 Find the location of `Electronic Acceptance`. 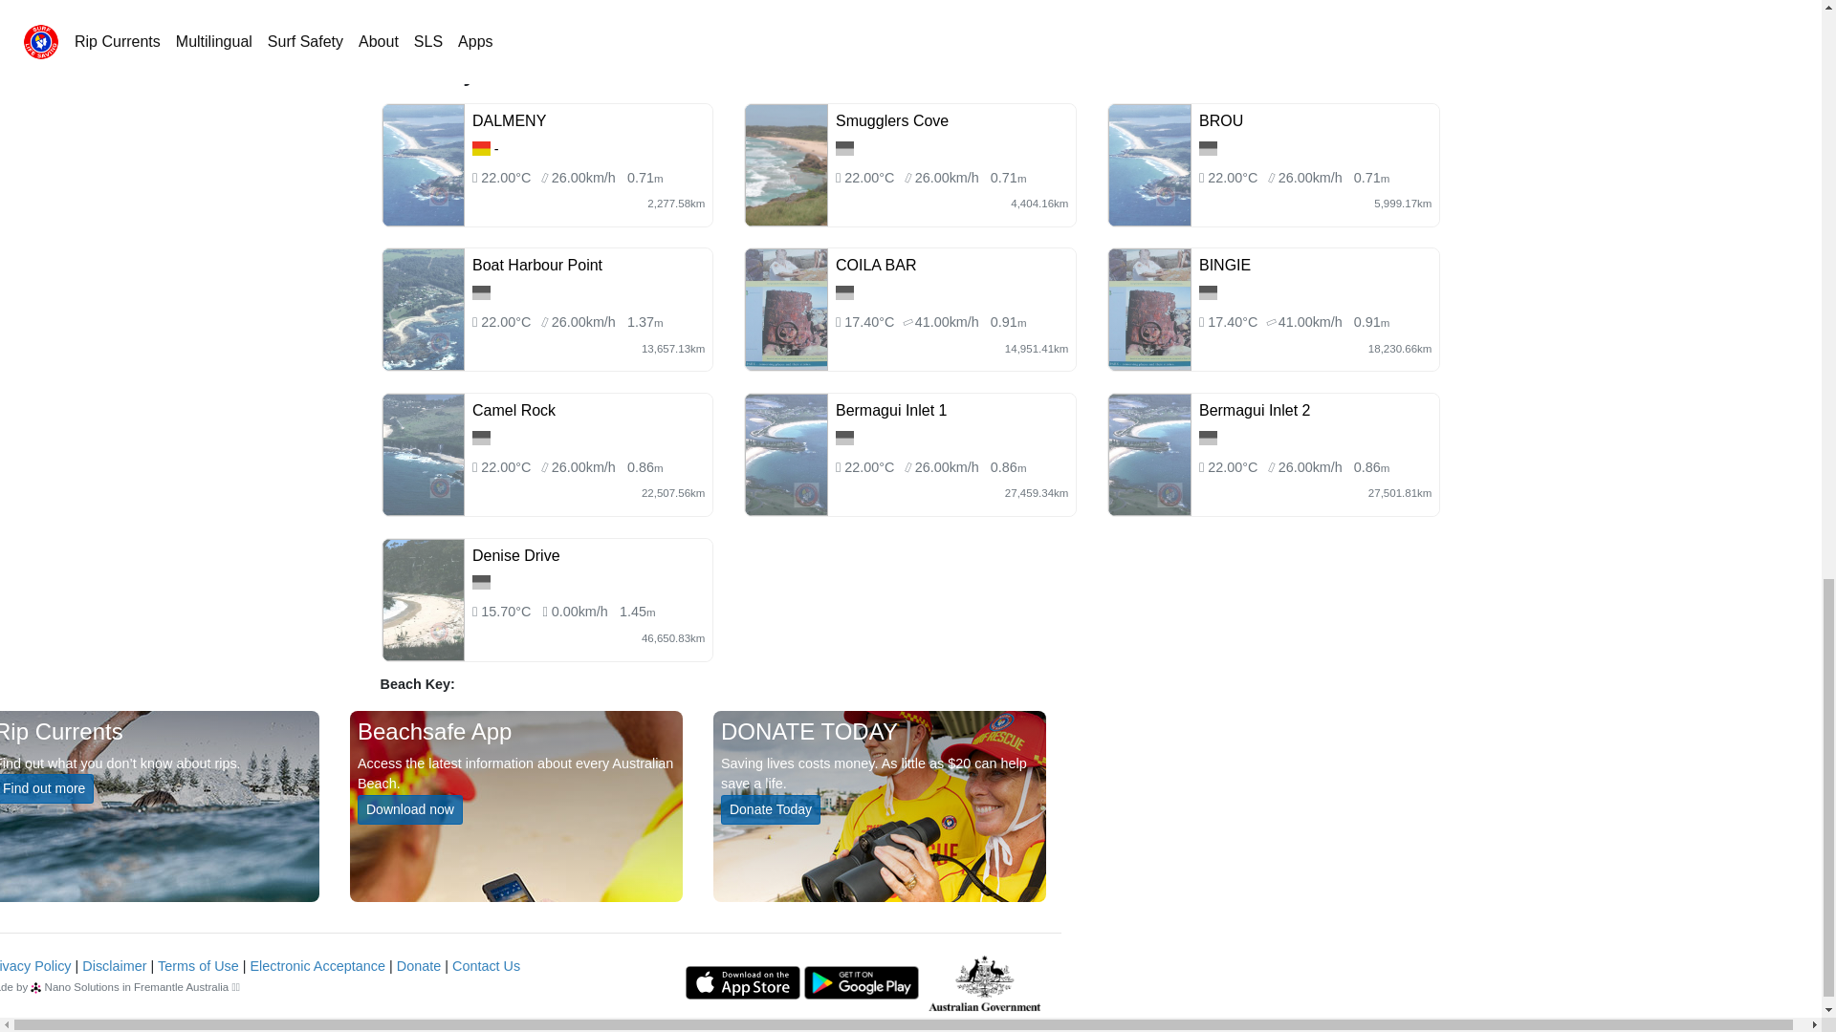

Electronic Acceptance is located at coordinates (317, 966).